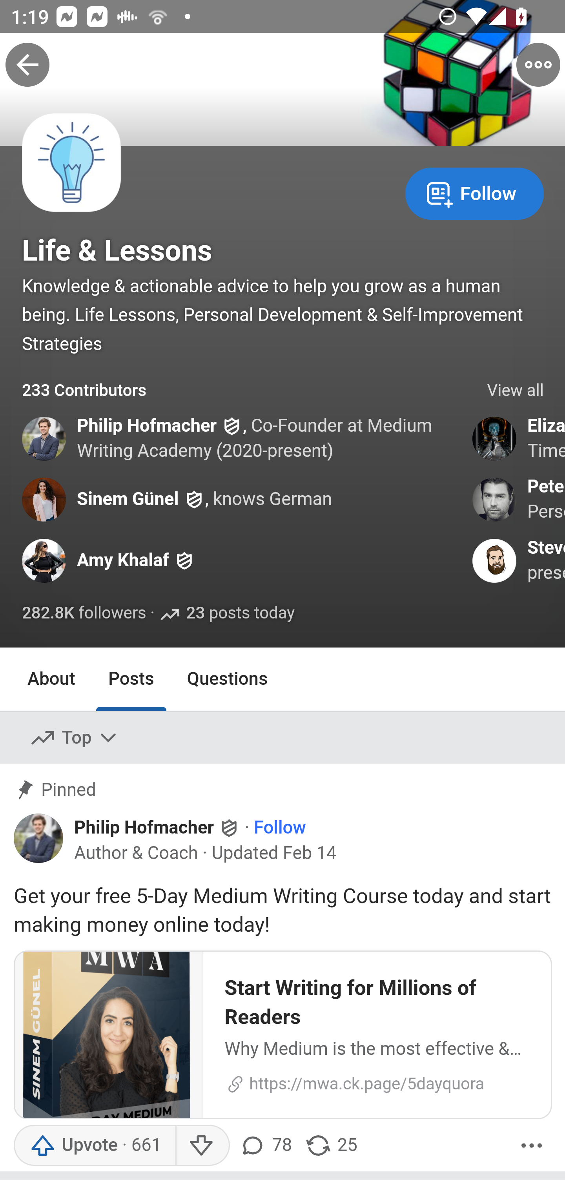 The height and width of the screenshot is (1193, 565). I want to click on More, so click(532, 1146).